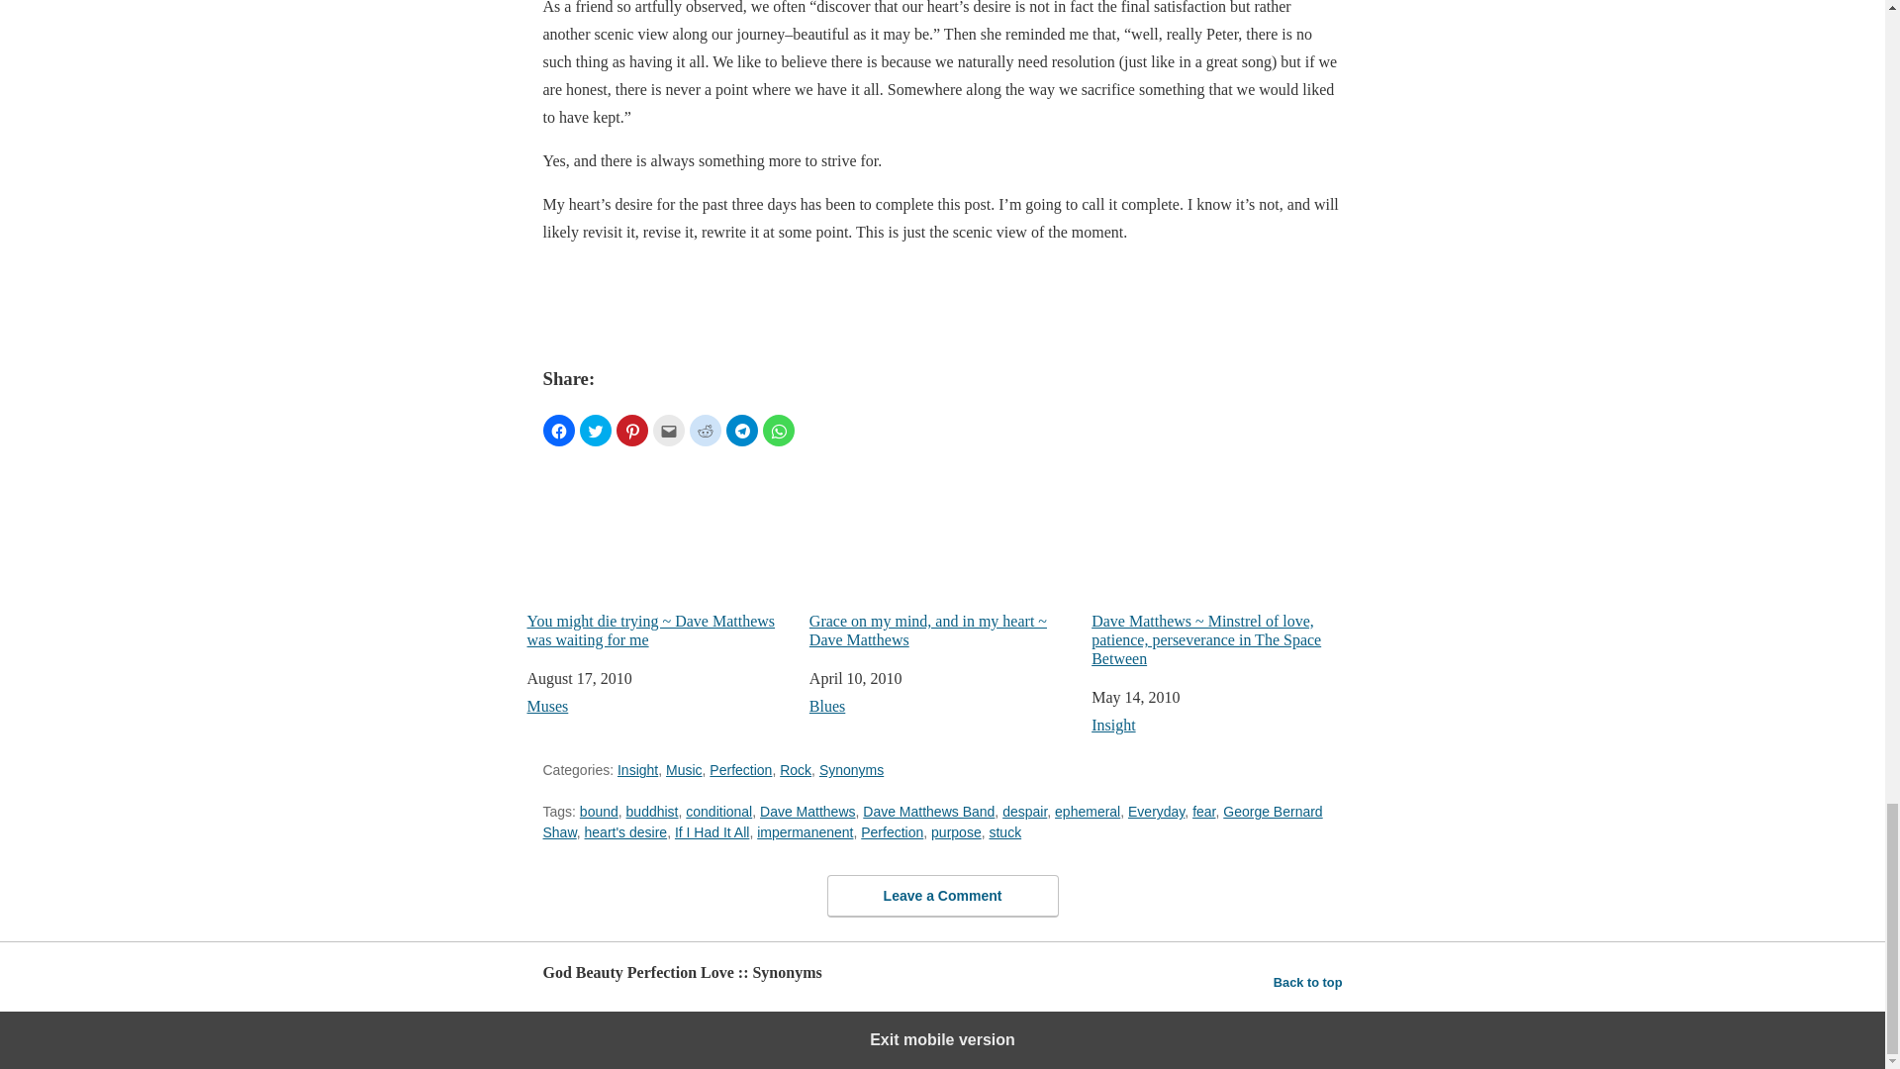 This screenshot has width=1900, height=1069. Describe the element at coordinates (1203, 812) in the screenshot. I see `fear` at that location.